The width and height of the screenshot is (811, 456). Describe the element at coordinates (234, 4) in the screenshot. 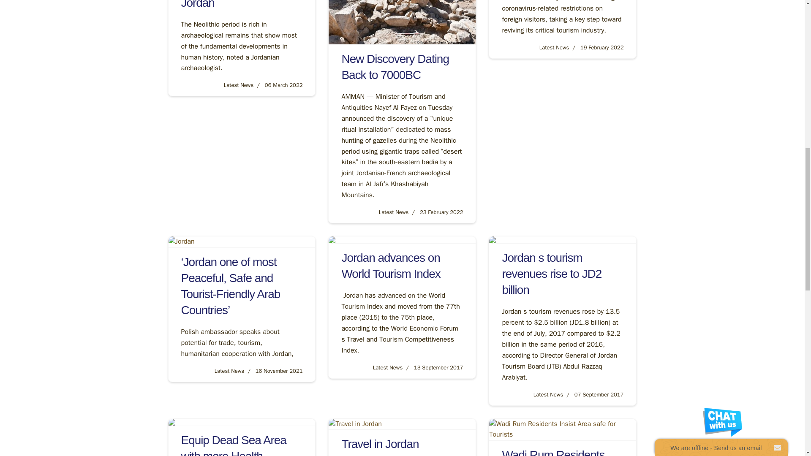

I see `Settlement Patterns of Neolithic Period in Jordan` at that location.